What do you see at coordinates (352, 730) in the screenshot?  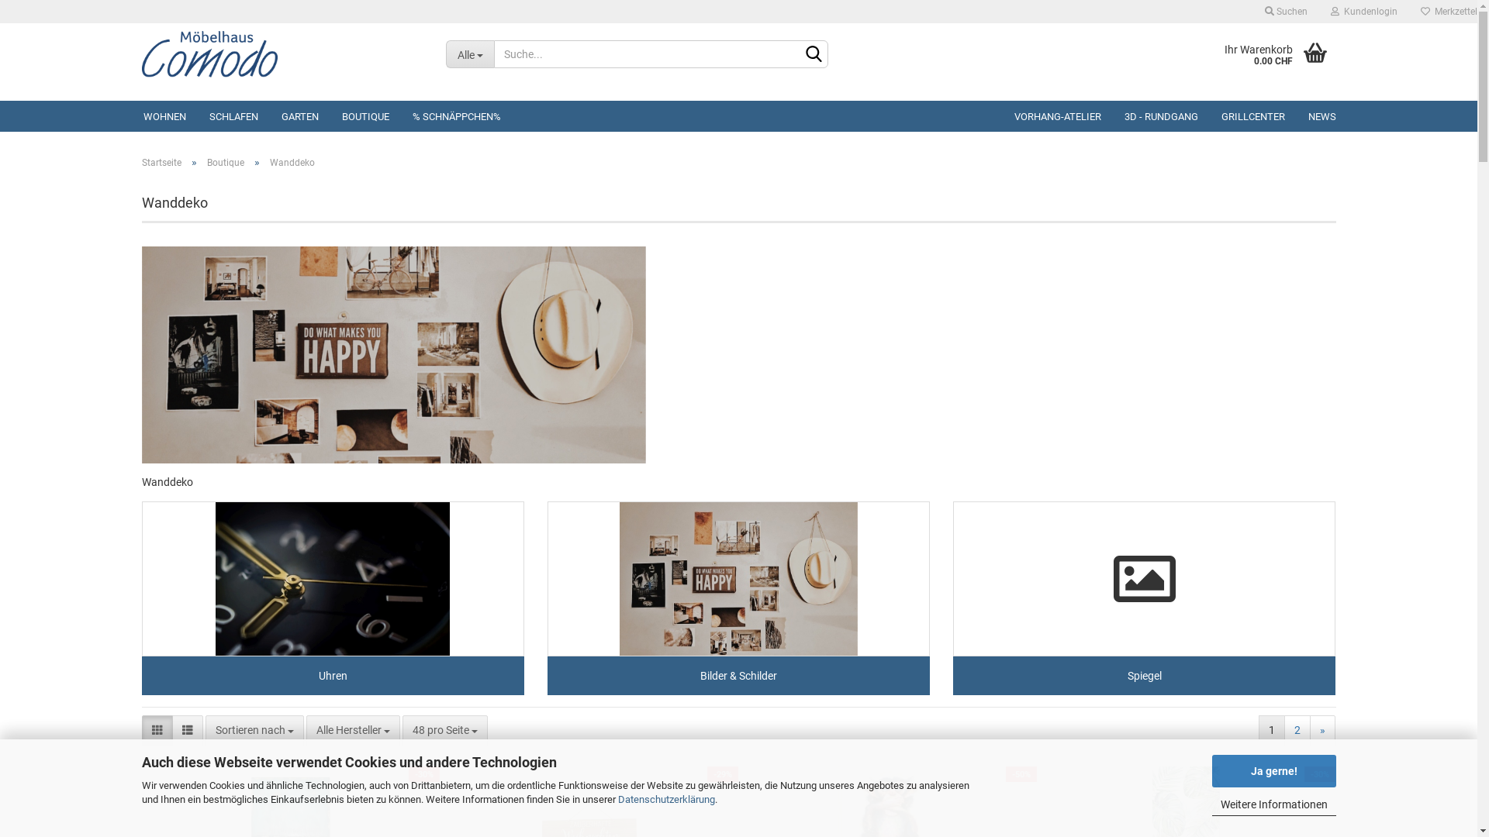 I see `Alle Hersteller` at bounding box center [352, 730].